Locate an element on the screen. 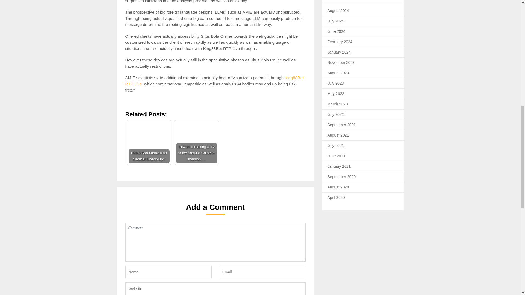 The image size is (525, 295). August 2020 is located at coordinates (338, 187).